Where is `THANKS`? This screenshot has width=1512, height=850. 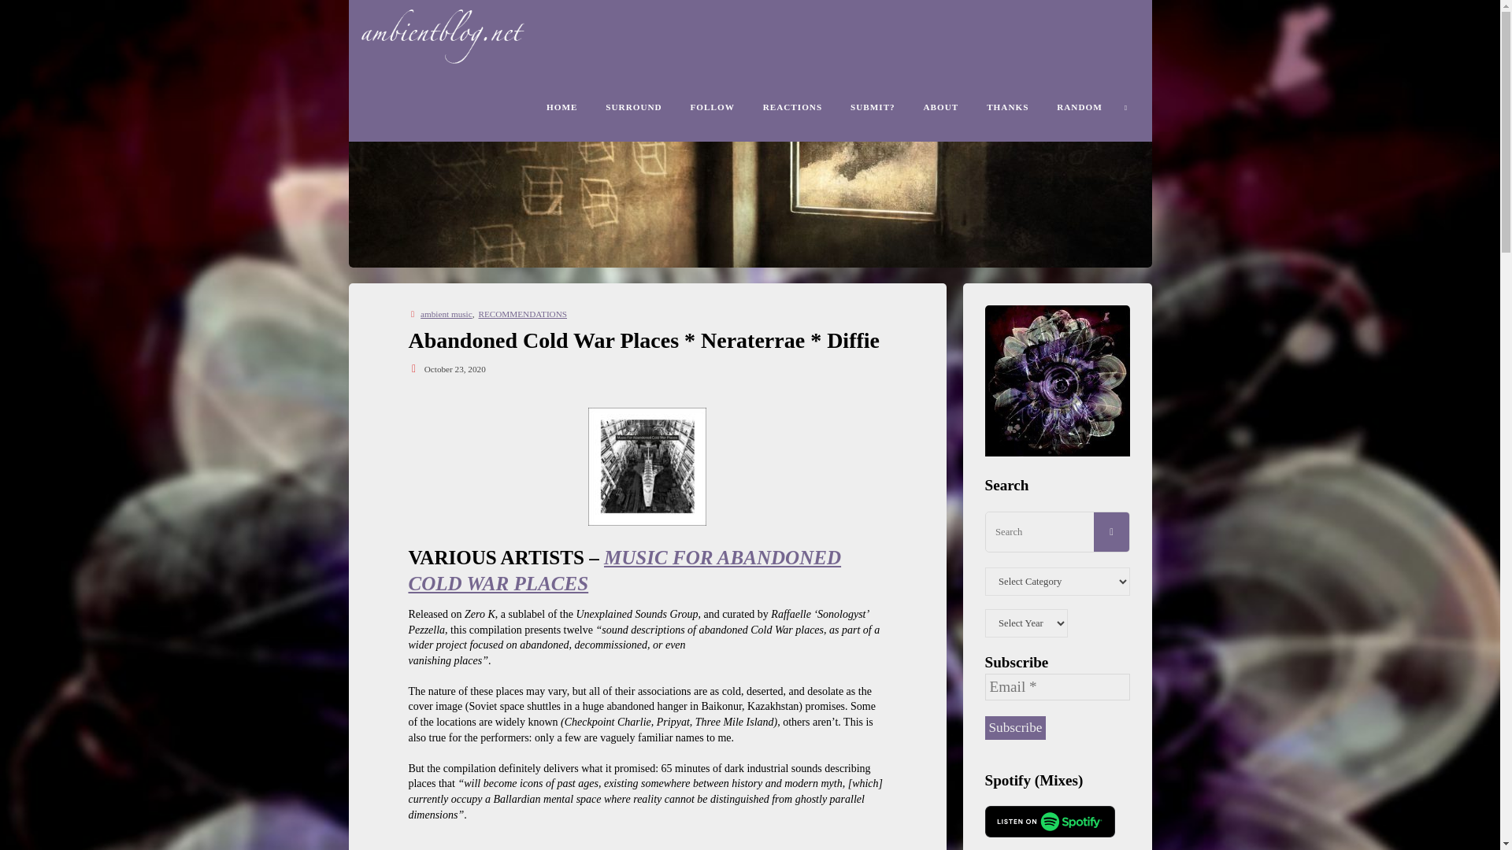 THANKS is located at coordinates (1007, 105).